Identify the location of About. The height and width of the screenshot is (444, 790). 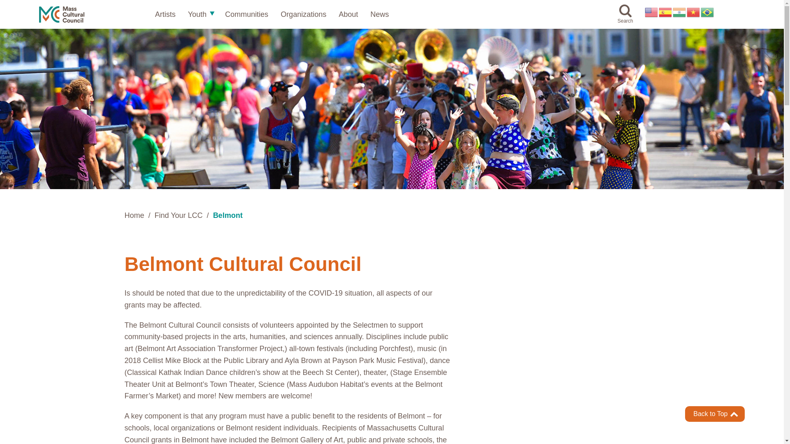
(348, 14).